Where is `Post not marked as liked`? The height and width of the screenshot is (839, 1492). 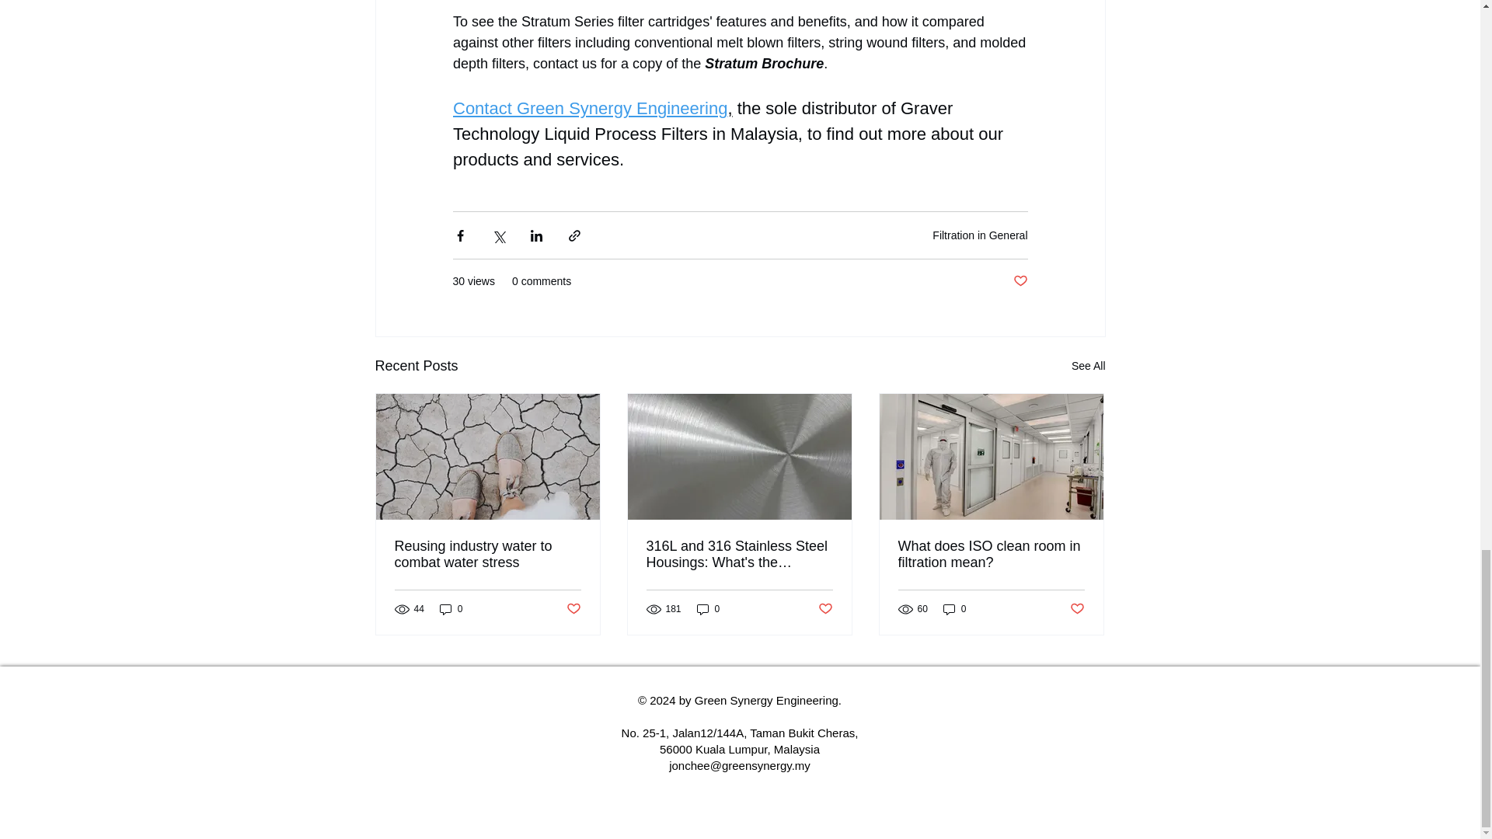 Post not marked as liked is located at coordinates (572, 609).